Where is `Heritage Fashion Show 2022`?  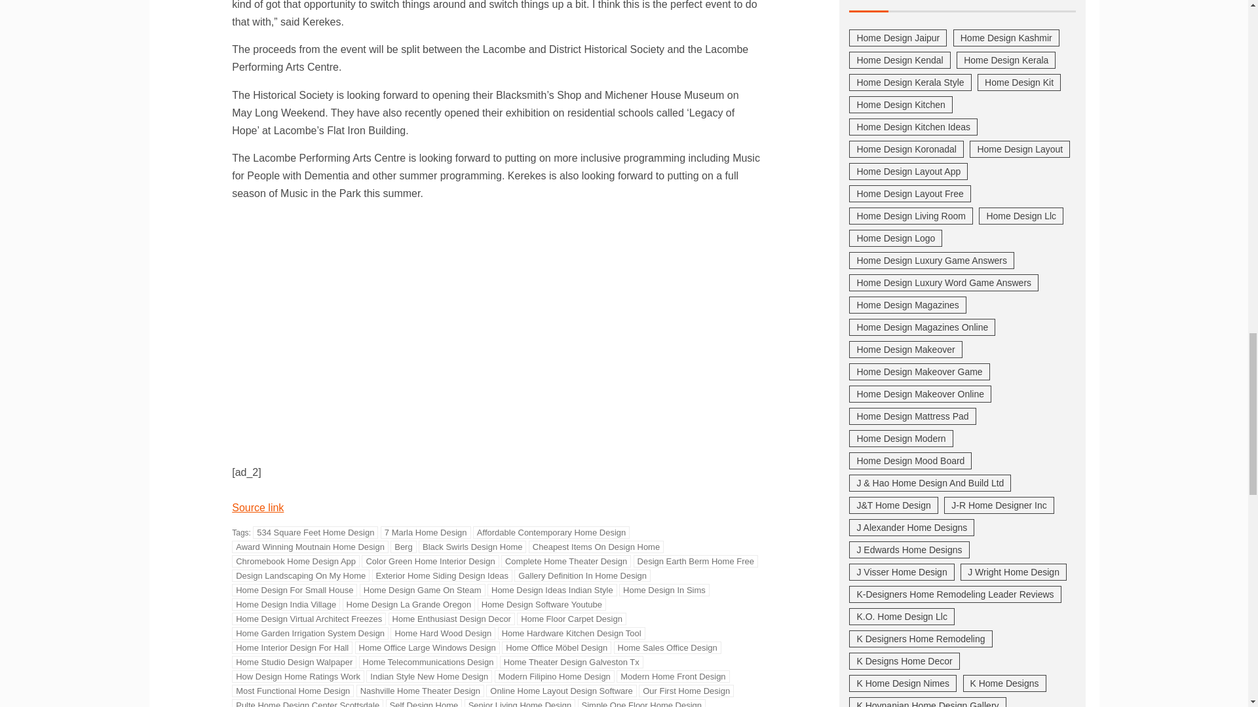
Heritage Fashion Show 2022 is located at coordinates (442, 330).